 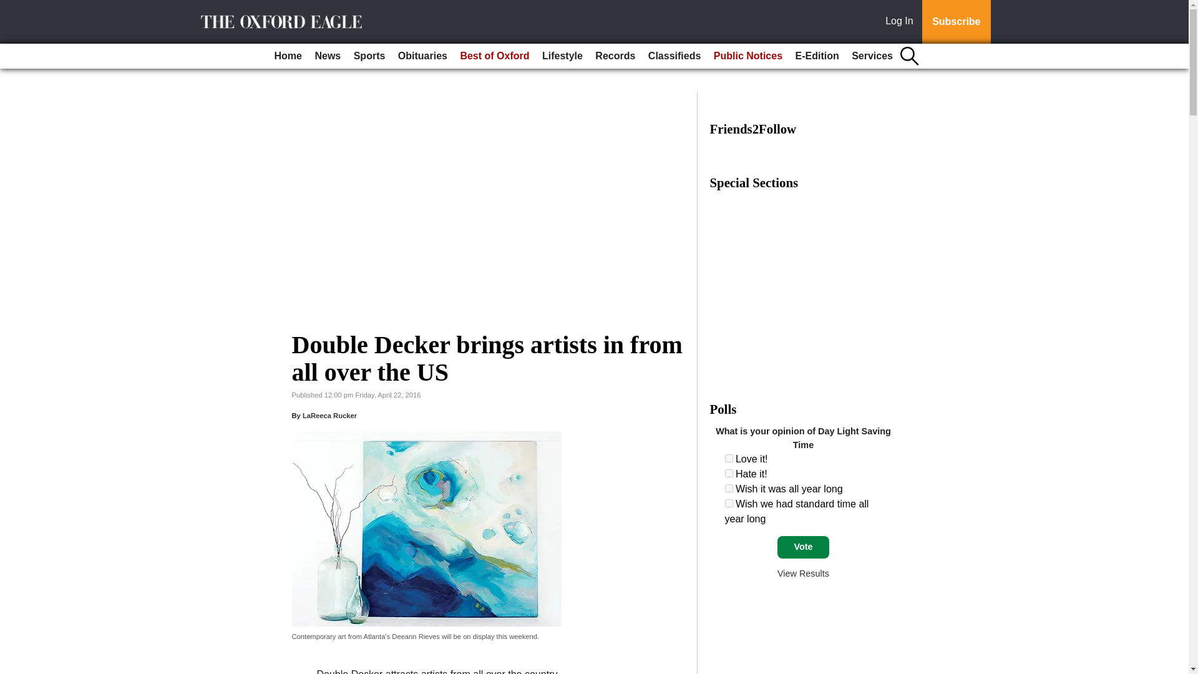 What do you see at coordinates (816, 56) in the screenshot?
I see `E-Edition` at bounding box center [816, 56].